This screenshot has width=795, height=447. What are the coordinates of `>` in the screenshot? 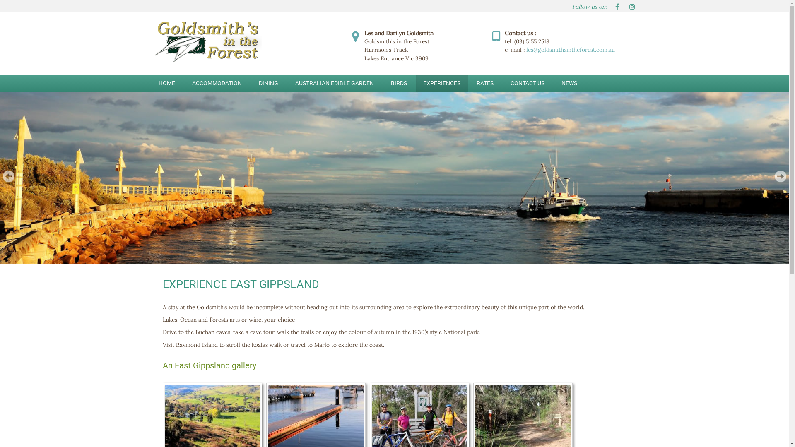 It's located at (781, 176).